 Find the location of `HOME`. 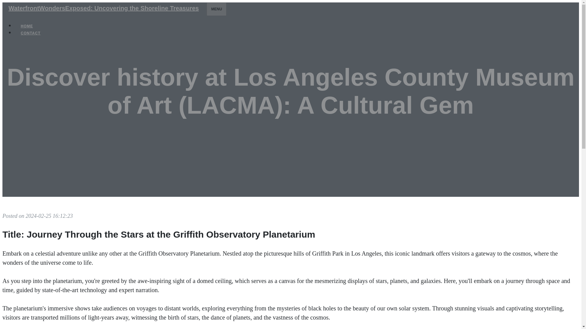

HOME is located at coordinates (27, 26).